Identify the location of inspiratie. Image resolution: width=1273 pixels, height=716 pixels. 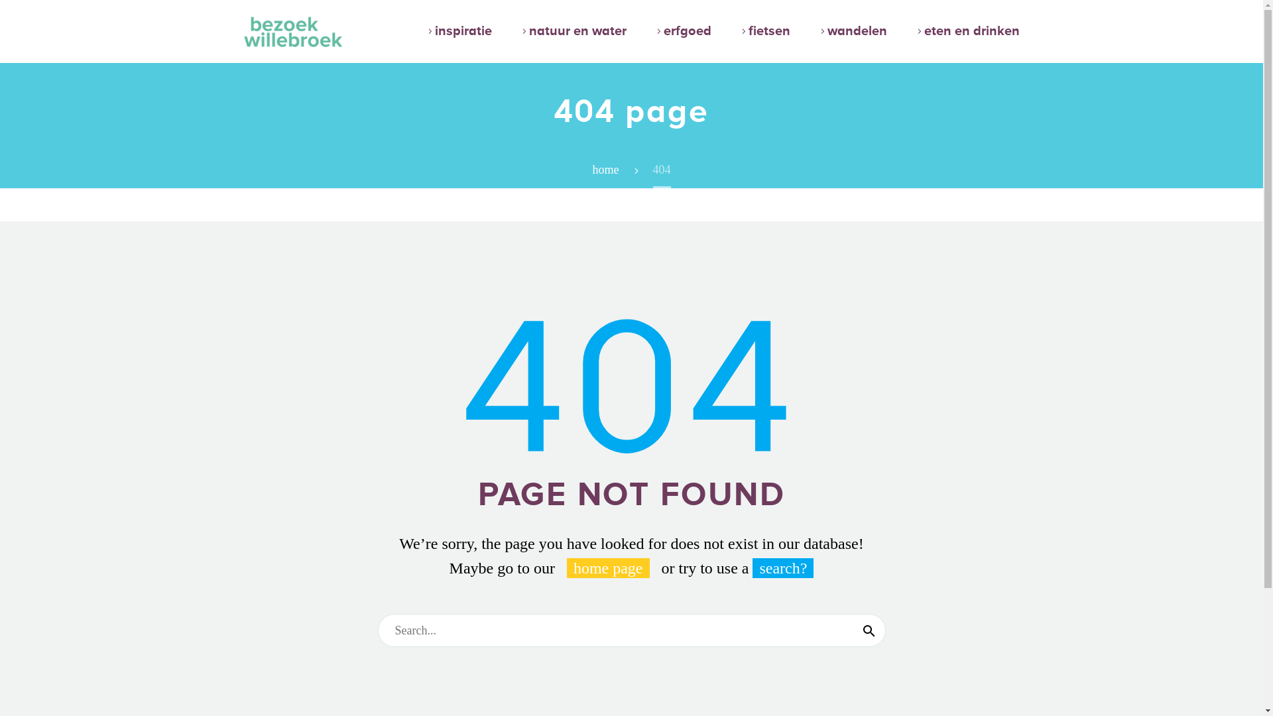
(458, 32).